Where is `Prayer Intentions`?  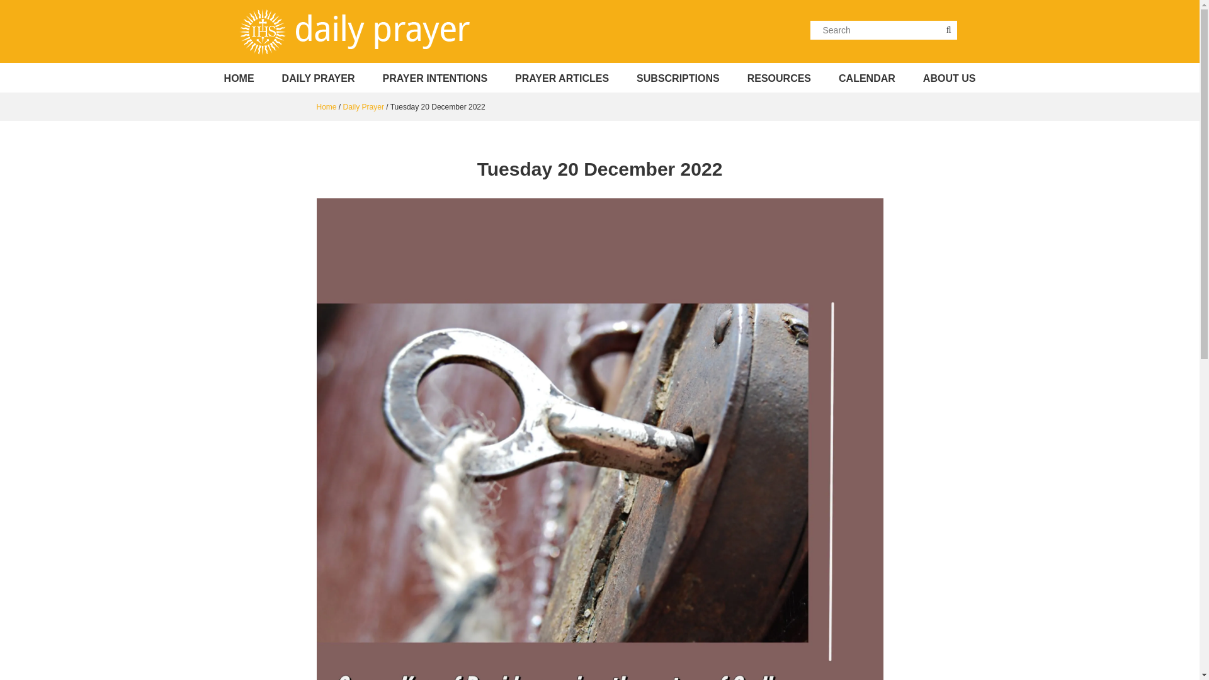 Prayer Intentions is located at coordinates (434, 79).